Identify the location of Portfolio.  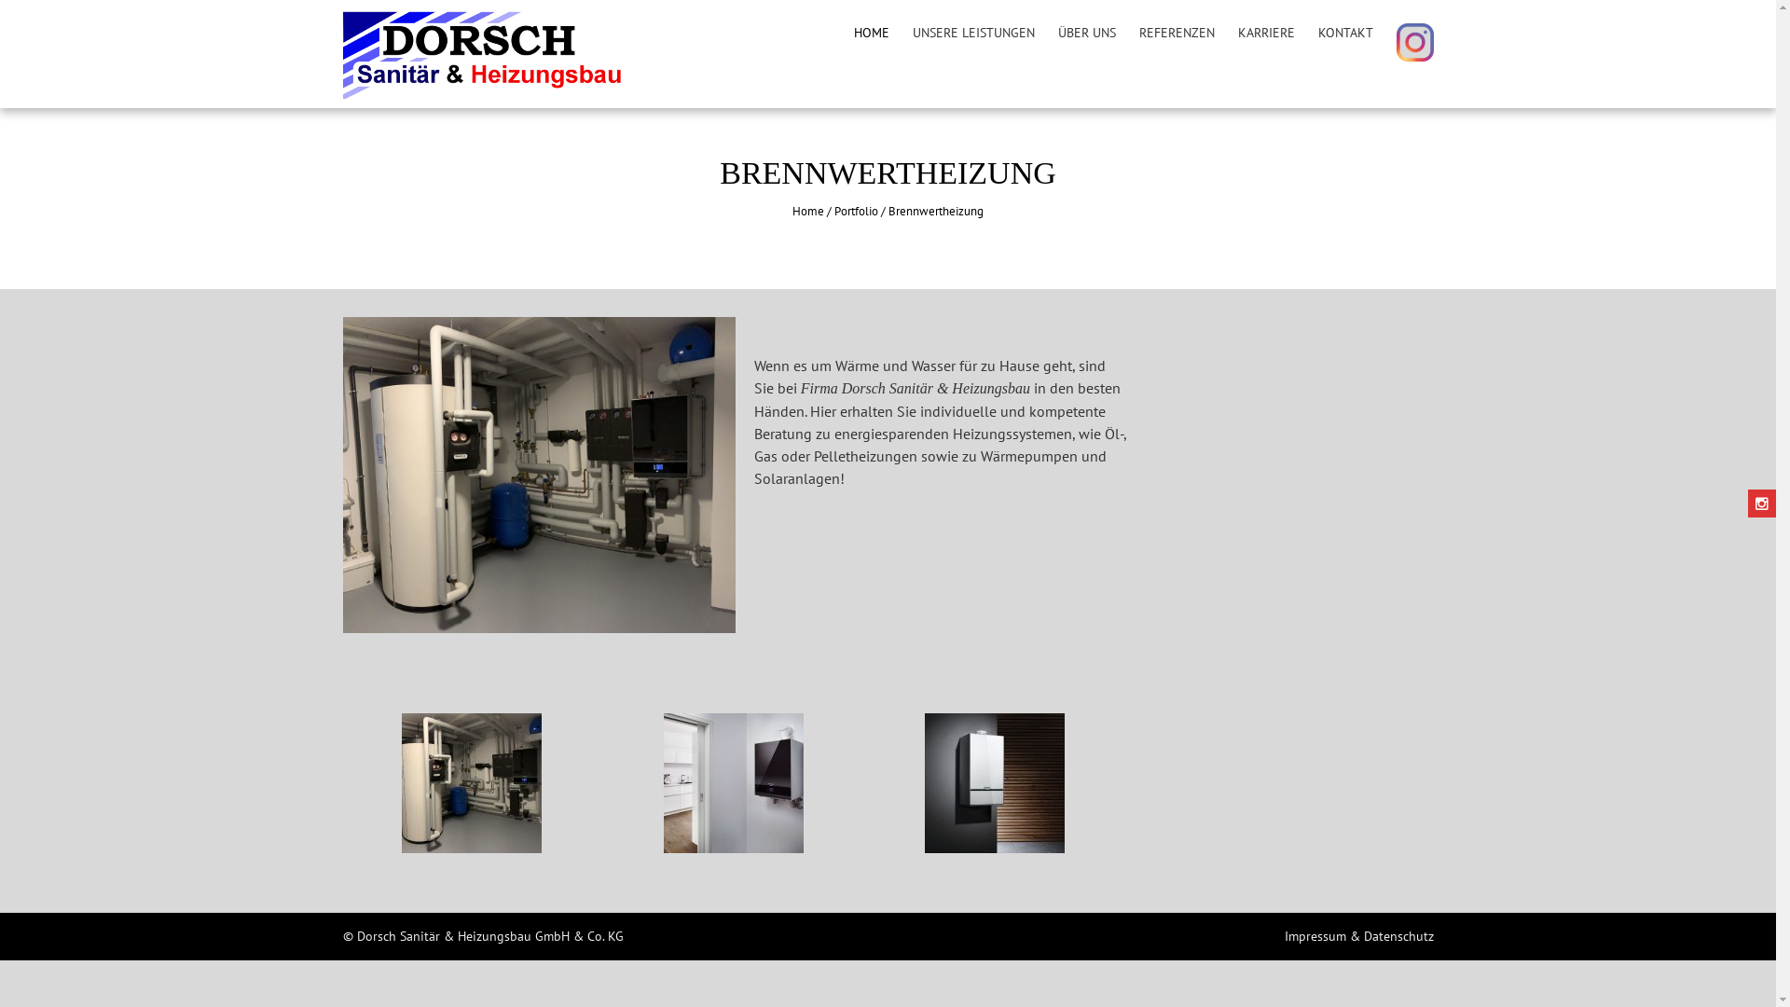
(856, 211).